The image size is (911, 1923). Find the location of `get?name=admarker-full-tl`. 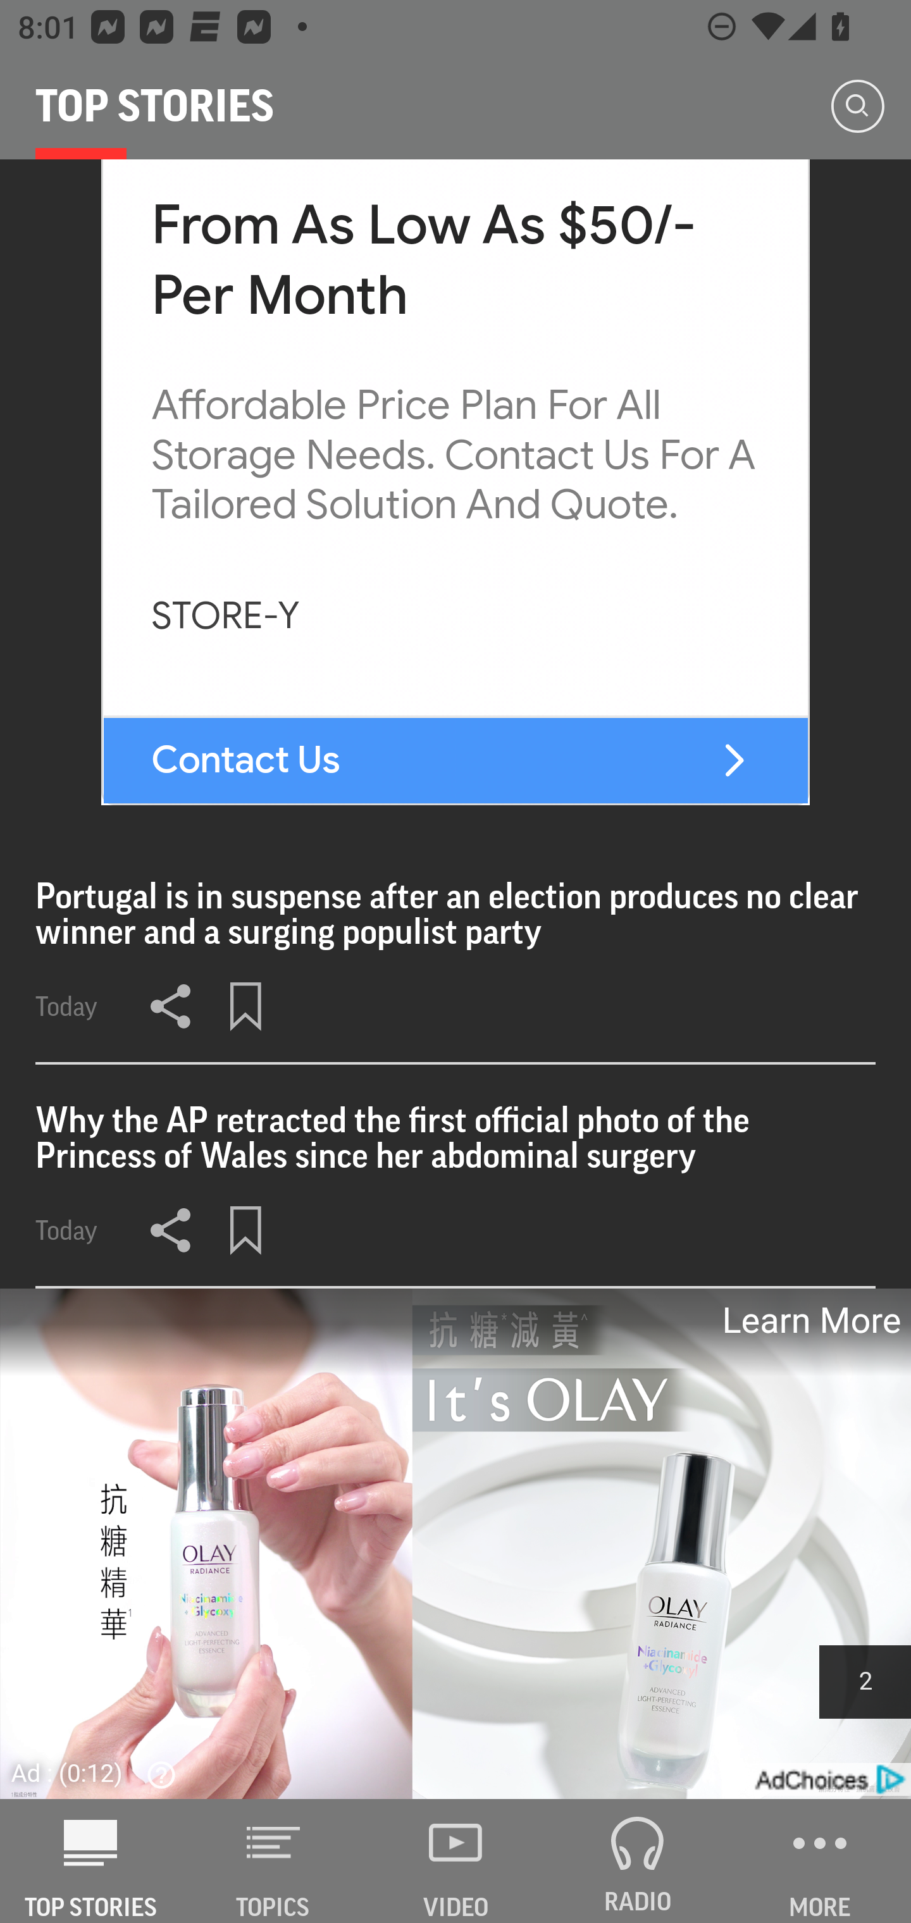

get?name=admarker-full-tl is located at coordinates (827, 1779).